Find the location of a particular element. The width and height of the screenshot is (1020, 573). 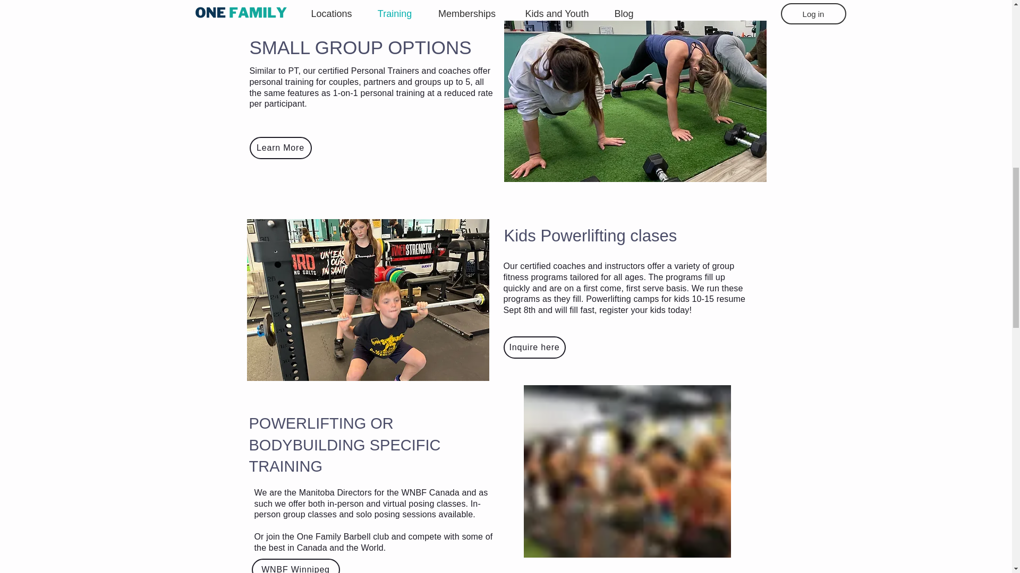

Inquire here is located at coordinates (534, 347).